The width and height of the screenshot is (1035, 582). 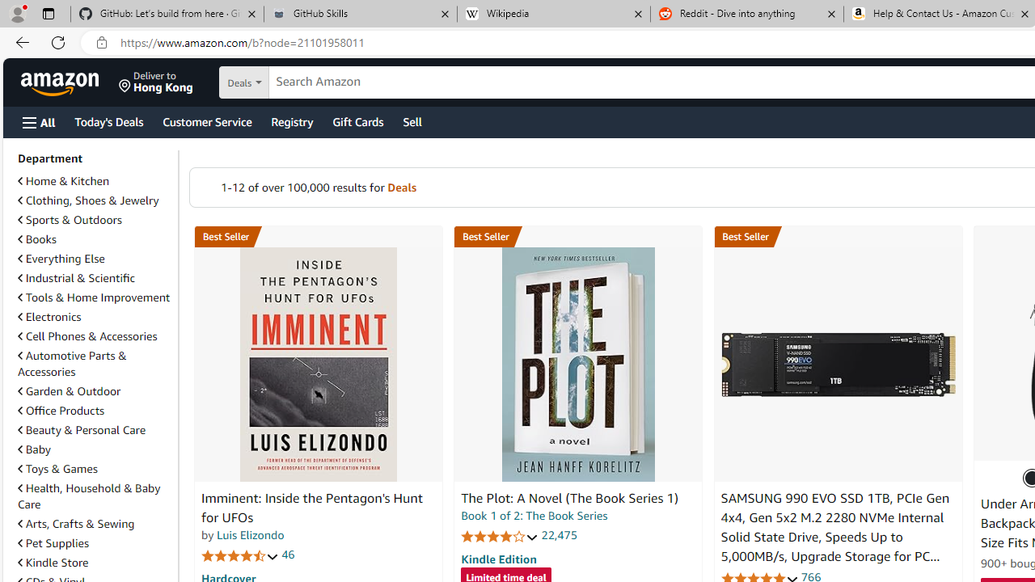 What do you see at coordinates (76, 277) in the screenshot?
I see `Industrial & Scientific` at bounding box center [76, 277].